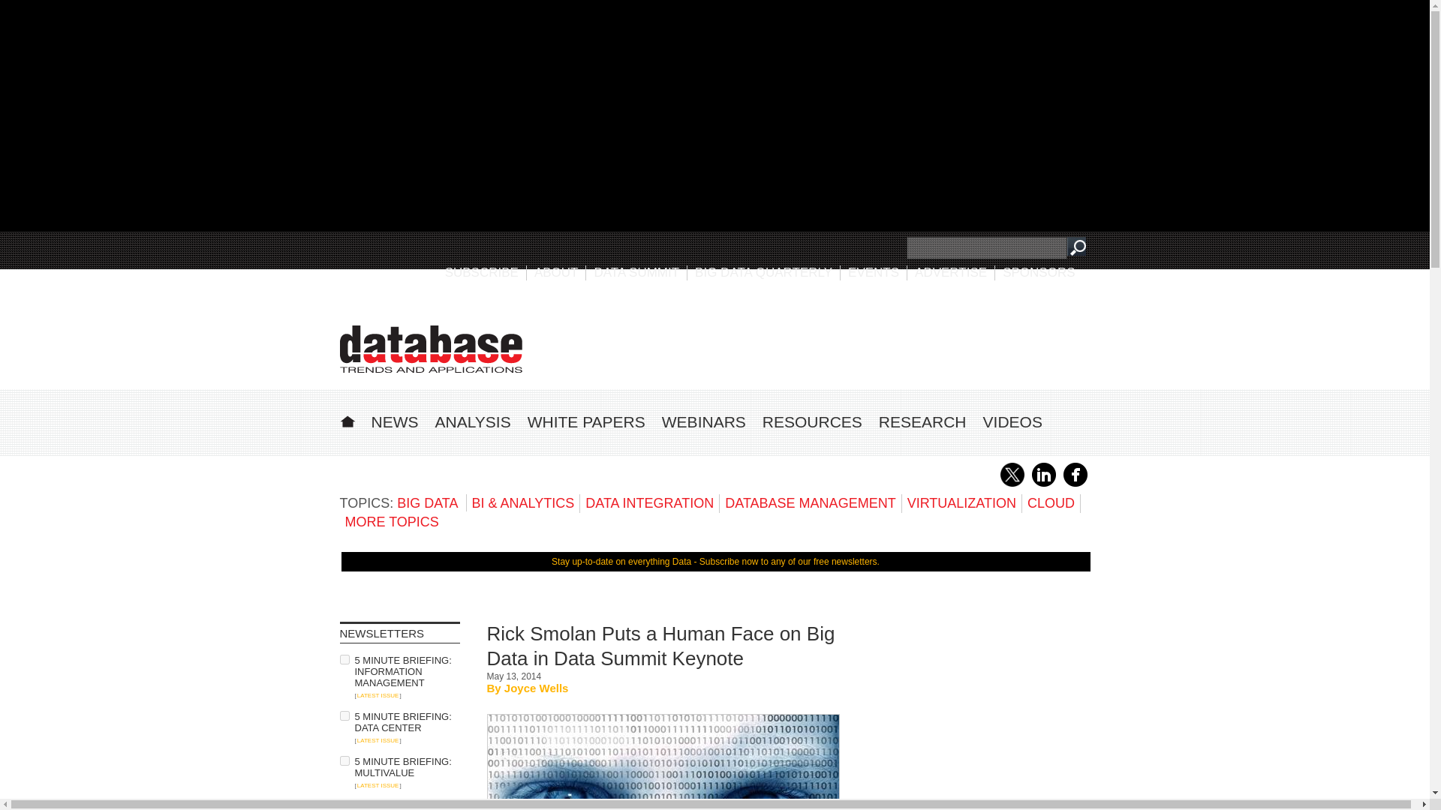 The width and height of the screenshot is (1441, 810). Describe the element at coordinates (636, 272) in the screenshot. I see `DATA SUMMIT` at that location.